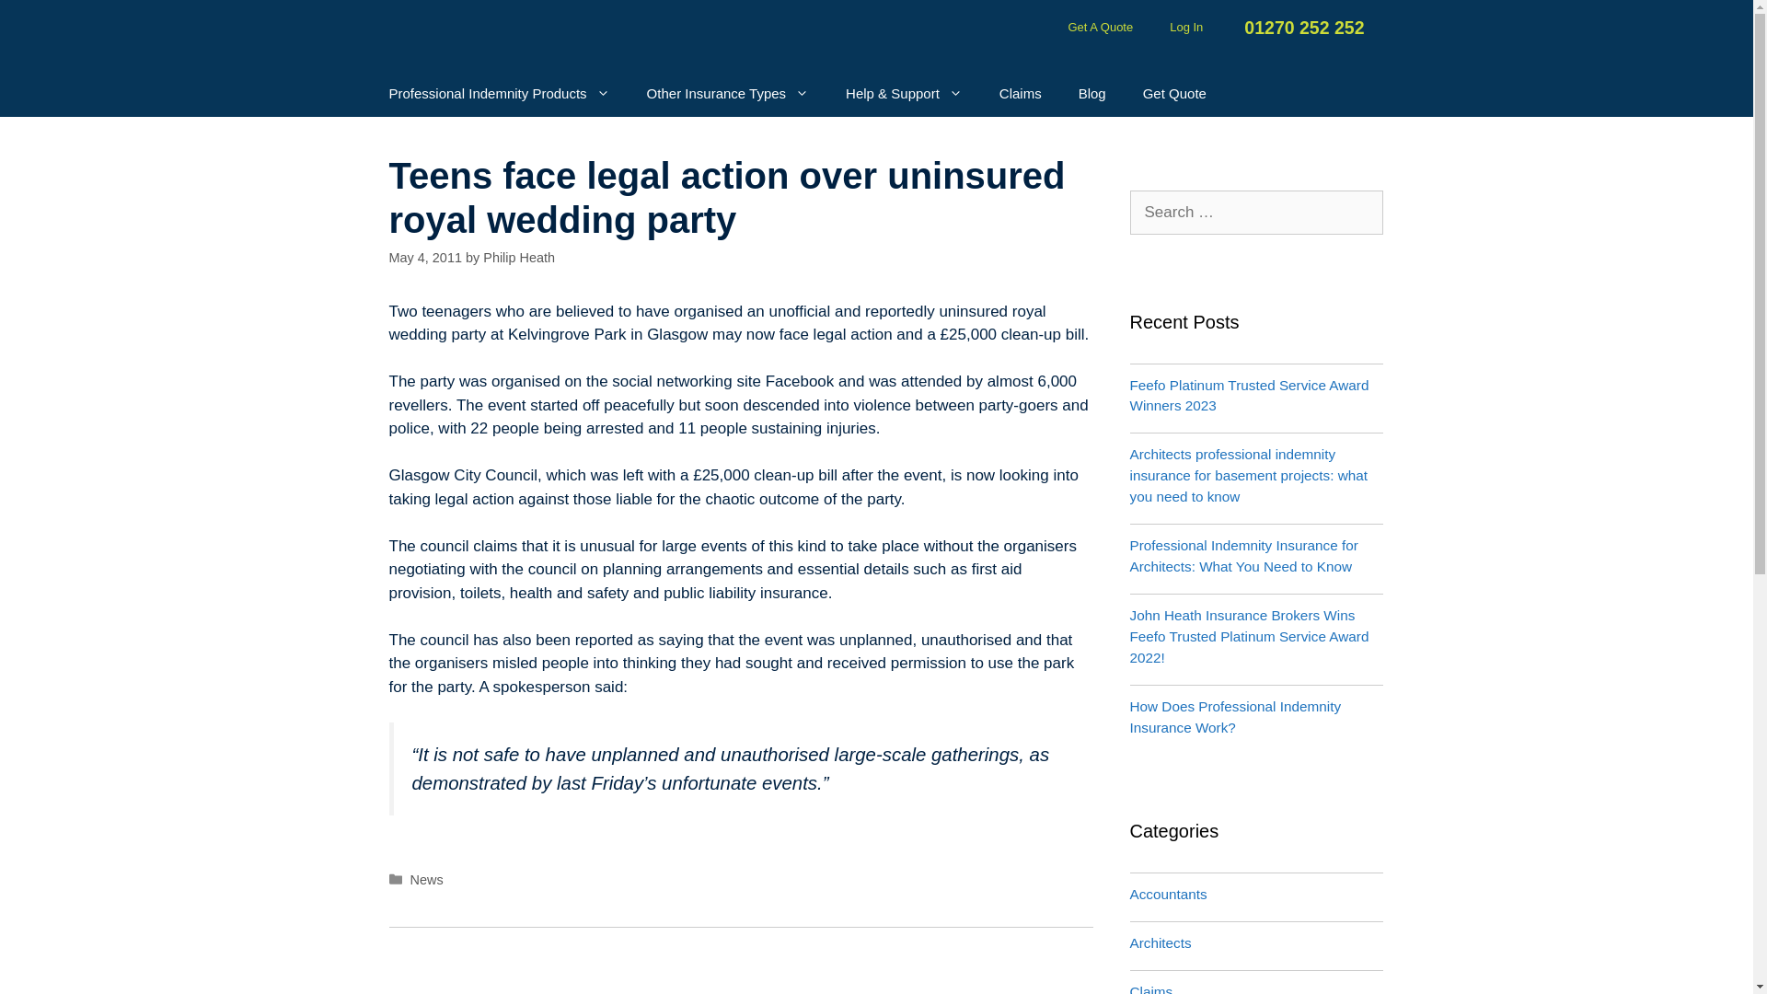 This screenshot has height=994, width=1767. What do you see at coordinates (1185, 27) in the screenshot?
I see `Log In` at bounding box center [1185, 27].